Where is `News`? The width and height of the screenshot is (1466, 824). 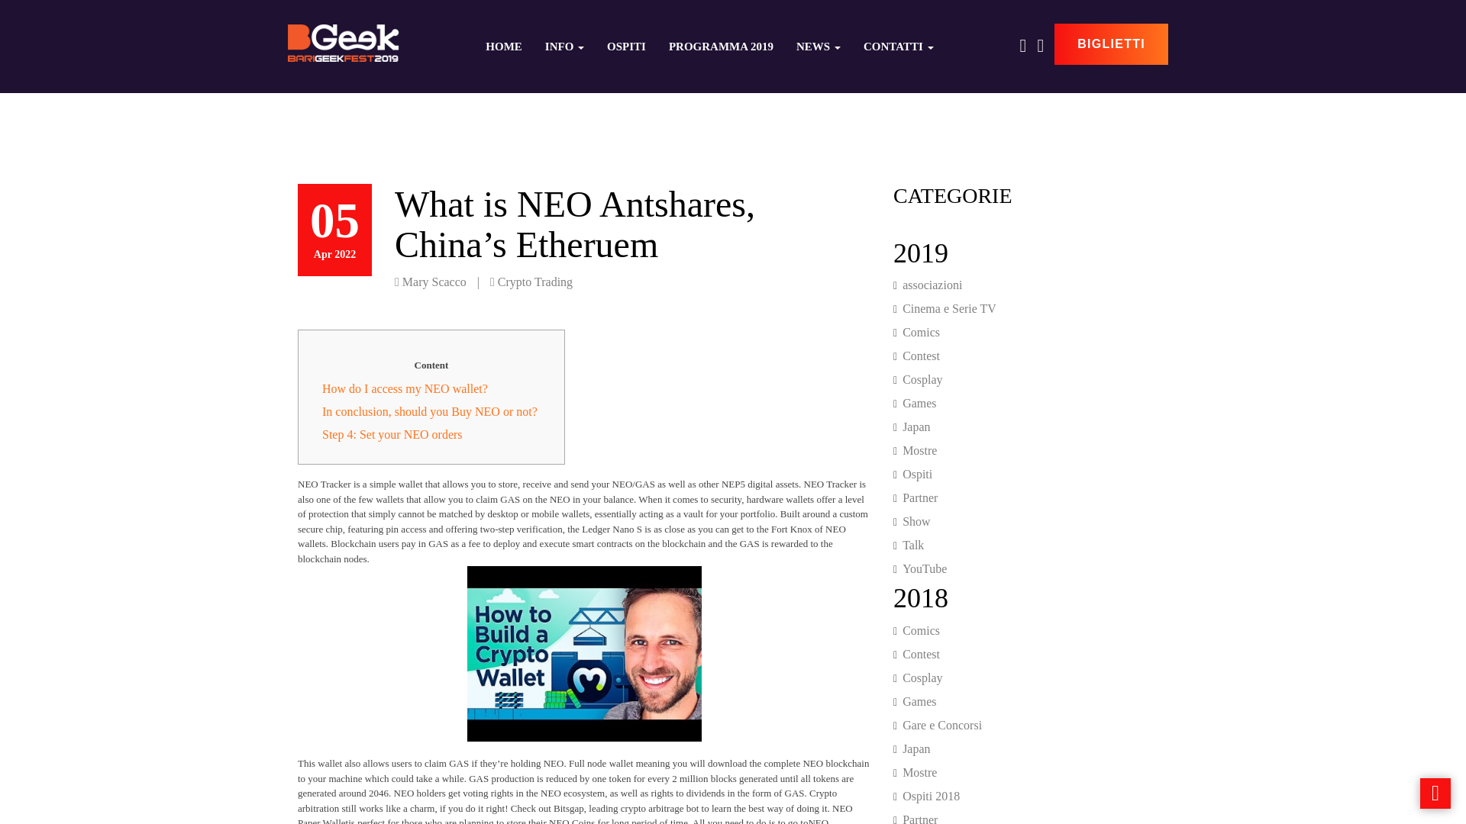
News is located at coordinates (818, 46).